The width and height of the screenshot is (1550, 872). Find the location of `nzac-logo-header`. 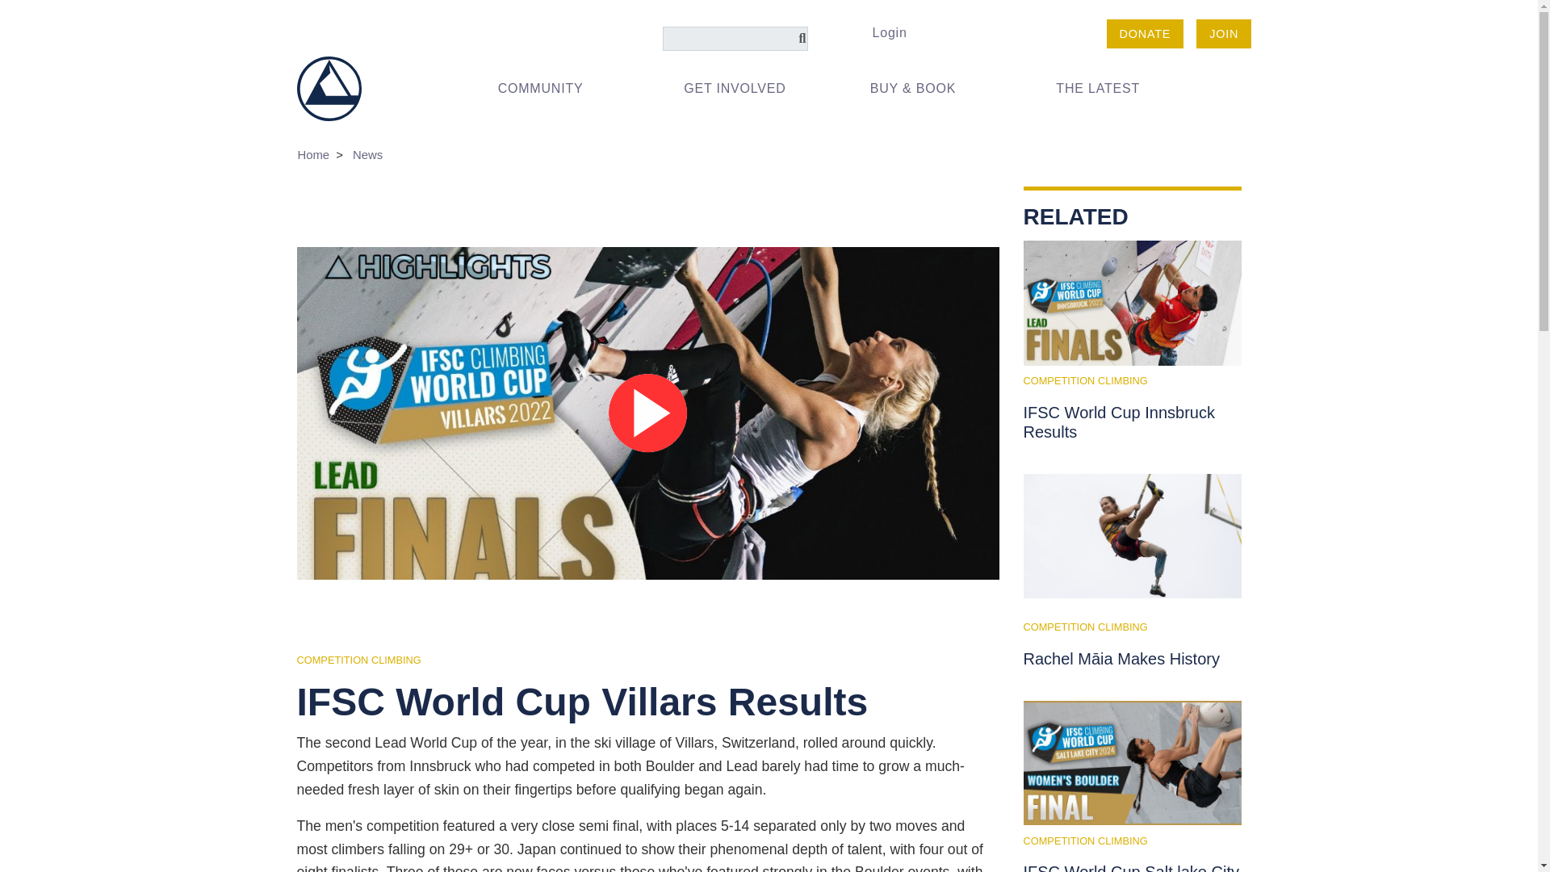

nzac-logo-header is located at coordinates (329, 87).